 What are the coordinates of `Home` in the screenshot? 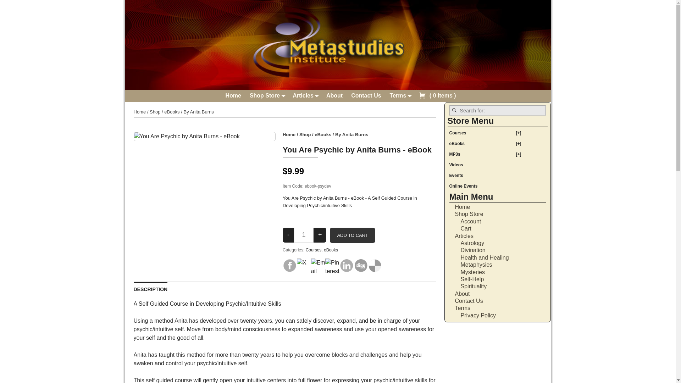 It's located at (289, 134).